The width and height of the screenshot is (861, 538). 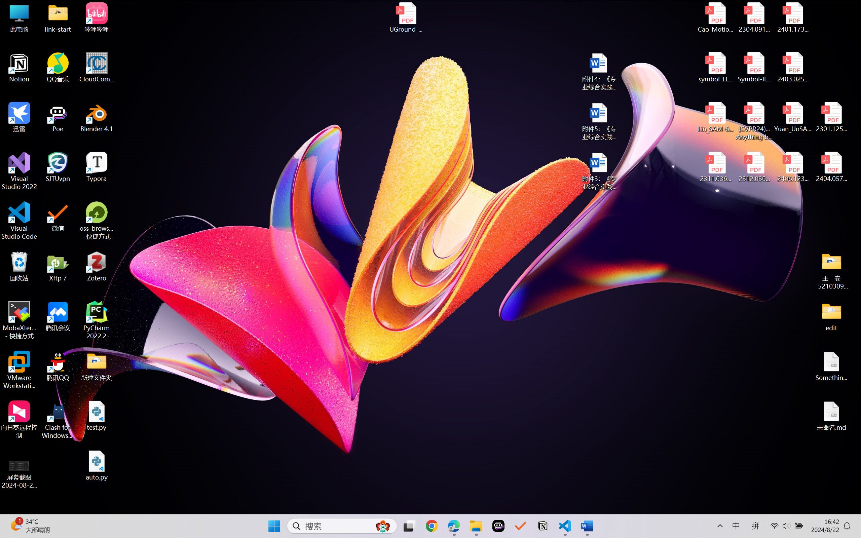 I want to click on 2404.05719v1.pdf, so click(x=831, y=167).